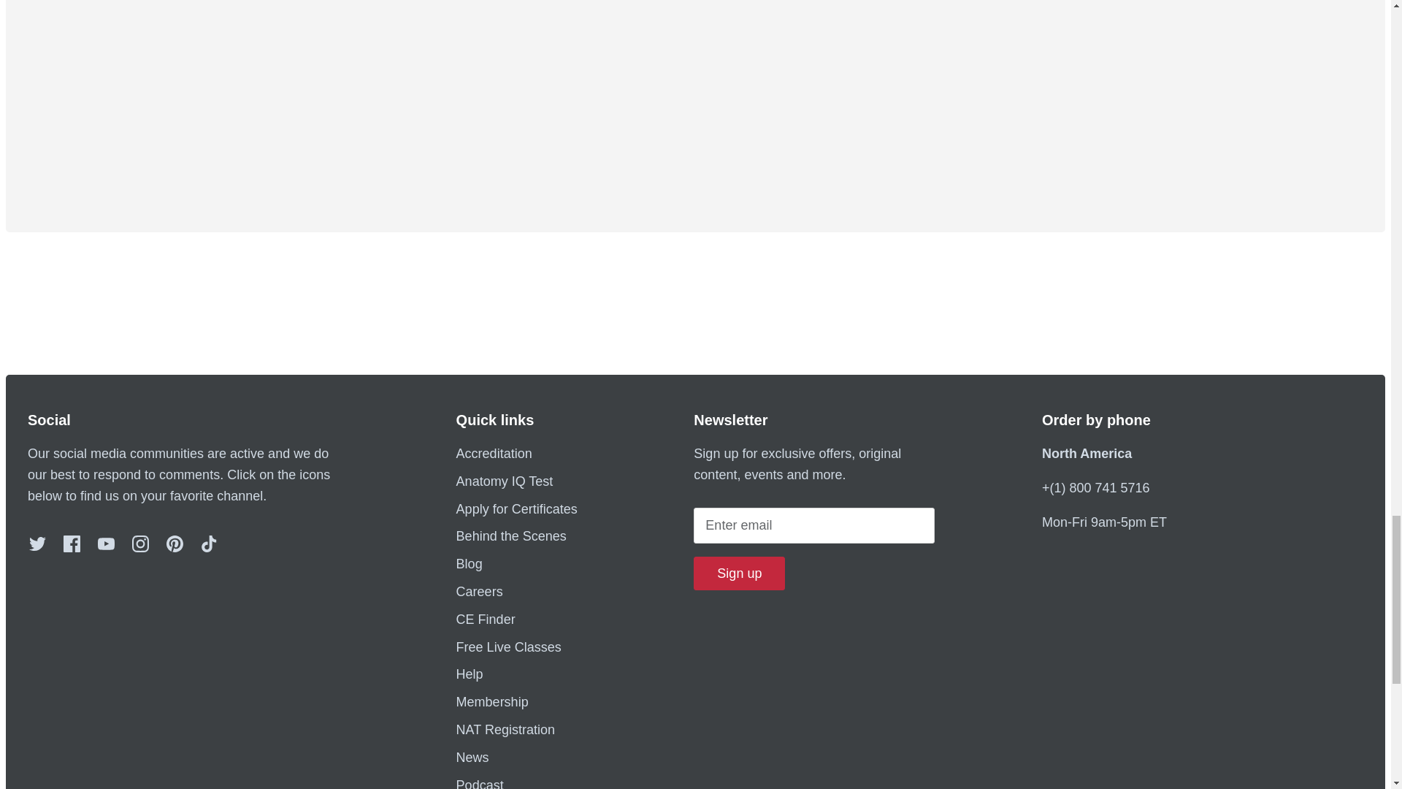 This screenshot has height=789, width=1402. What do you see at coordinates (72, 544) in the screenshot?
I see `Facebook` at bounding box center [72, 544].